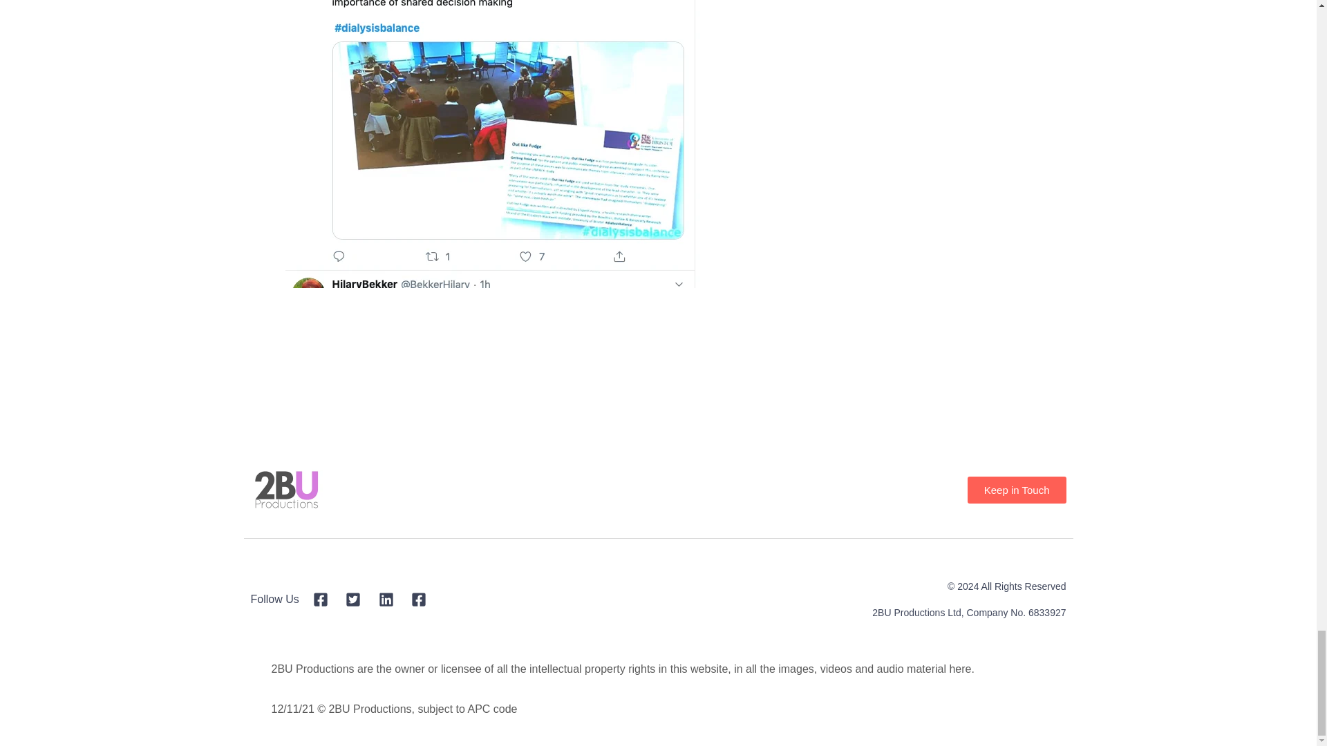  I want to click on Keep in Touch, so click(1017, 490).